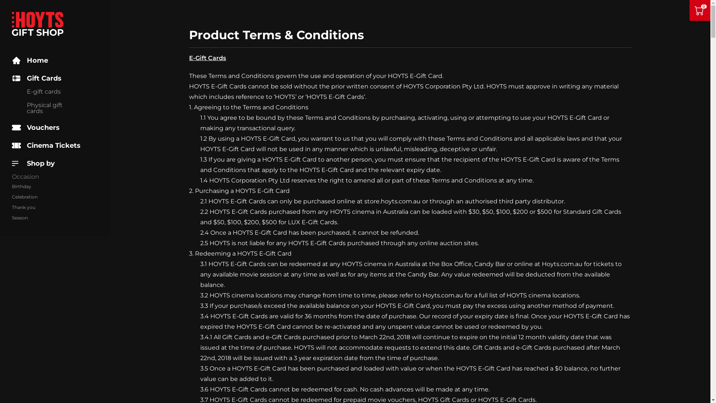 This screenshot has height=403, width=716. What do you see at coordinates (55, 78) in the screenshot?
I see `Gift Cards` at bounding box center [55, 78].